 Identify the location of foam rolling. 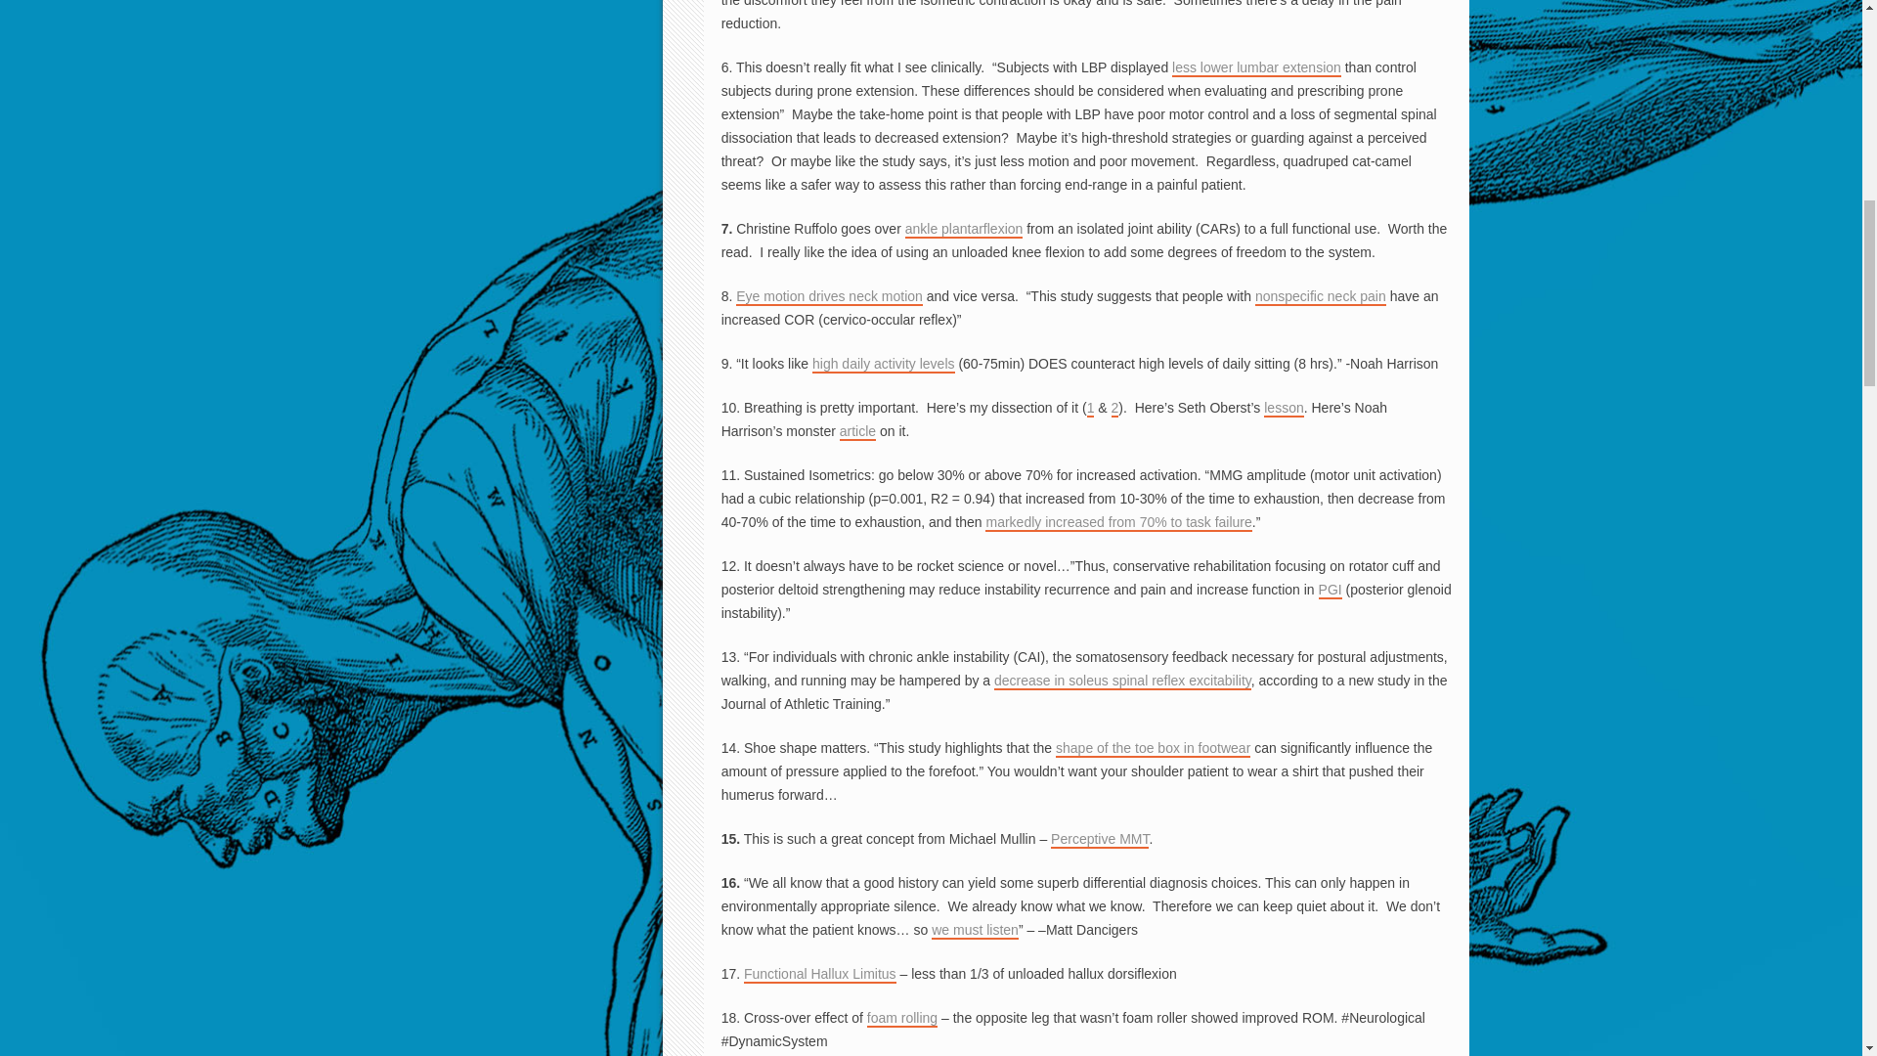
(901, 1018).